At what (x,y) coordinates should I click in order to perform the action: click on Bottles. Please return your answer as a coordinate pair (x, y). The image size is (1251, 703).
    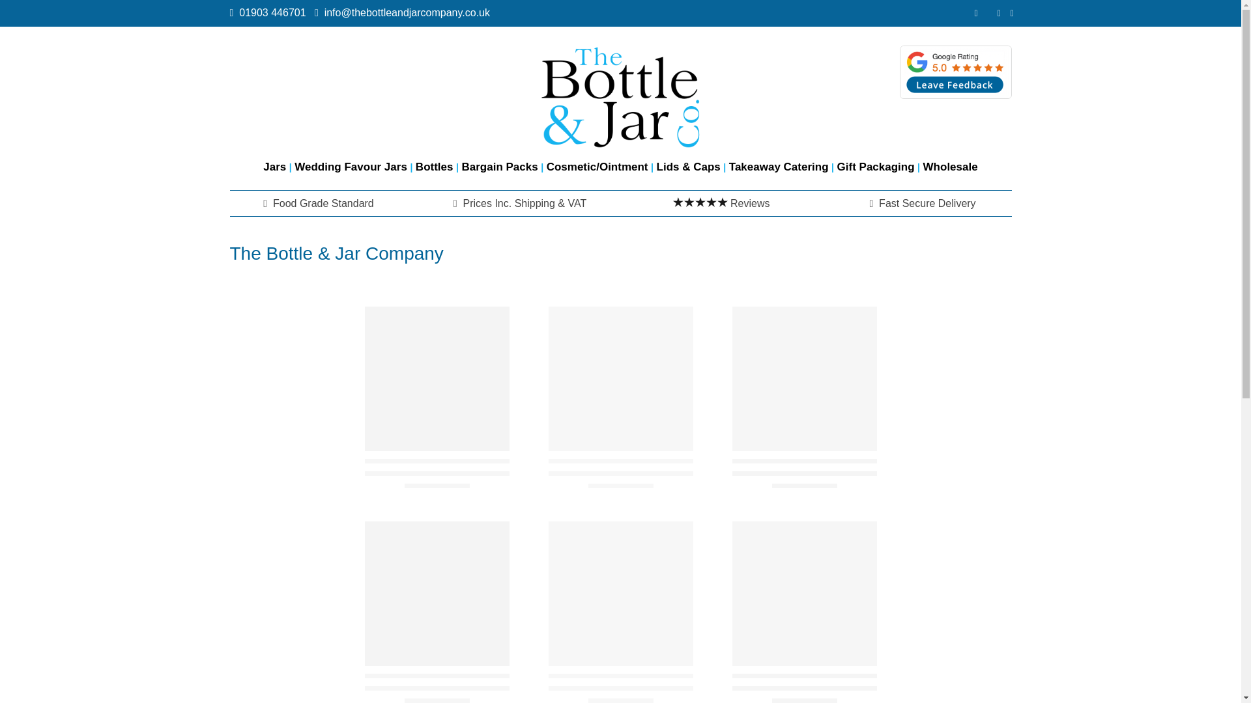
    Looking at the image, I should click on (434, 167).